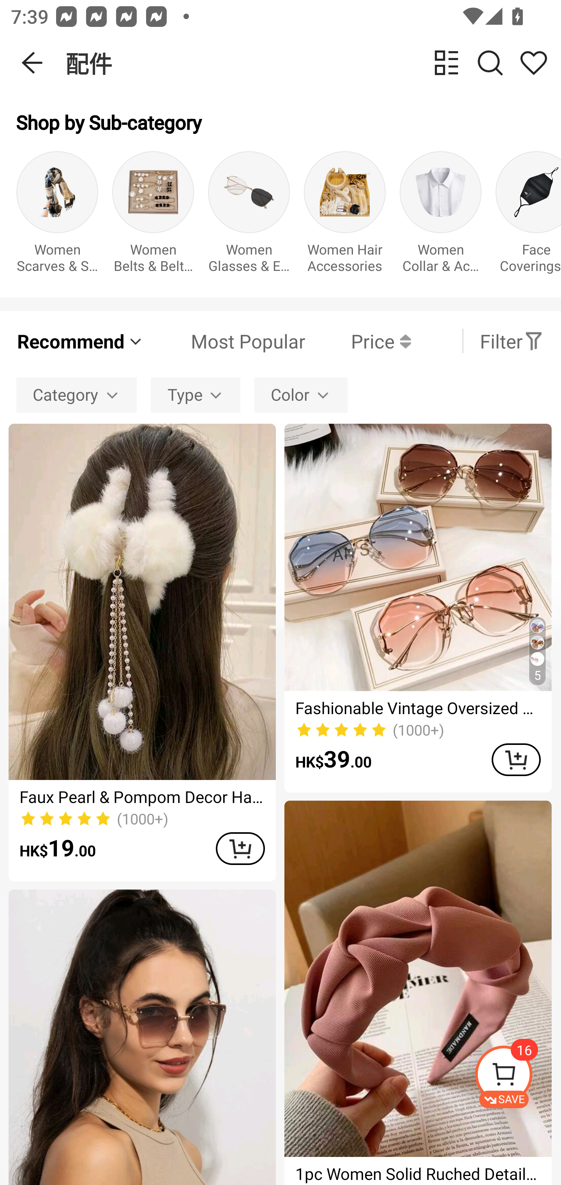 This screenshot has width=561, height=1185. What do you see at coordinates (345, 216) in the screenshot?
I see `Women Hair Accessories` at bounding box center [345, 216].